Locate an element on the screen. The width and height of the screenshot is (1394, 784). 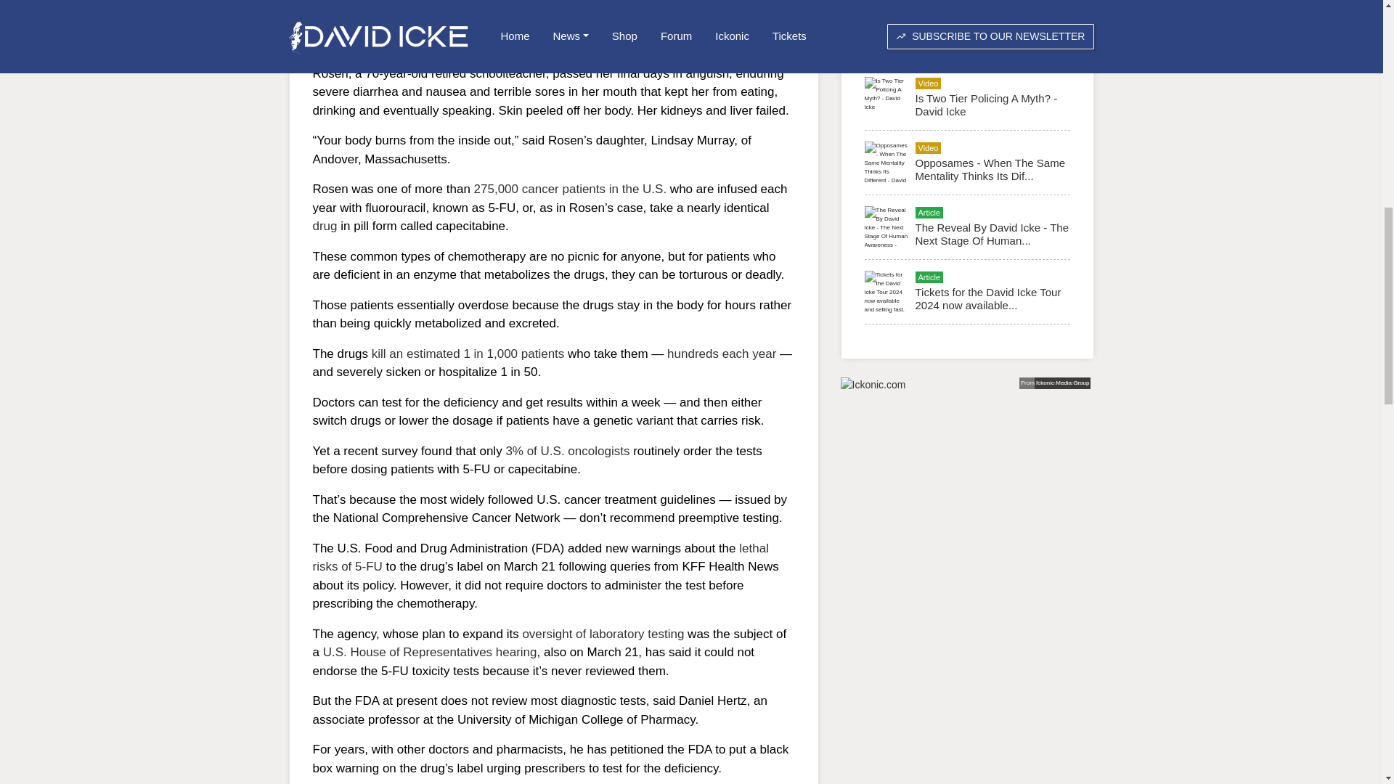
kill an estimated 1 in 1,000 patients is located at coordinates (468, 354).